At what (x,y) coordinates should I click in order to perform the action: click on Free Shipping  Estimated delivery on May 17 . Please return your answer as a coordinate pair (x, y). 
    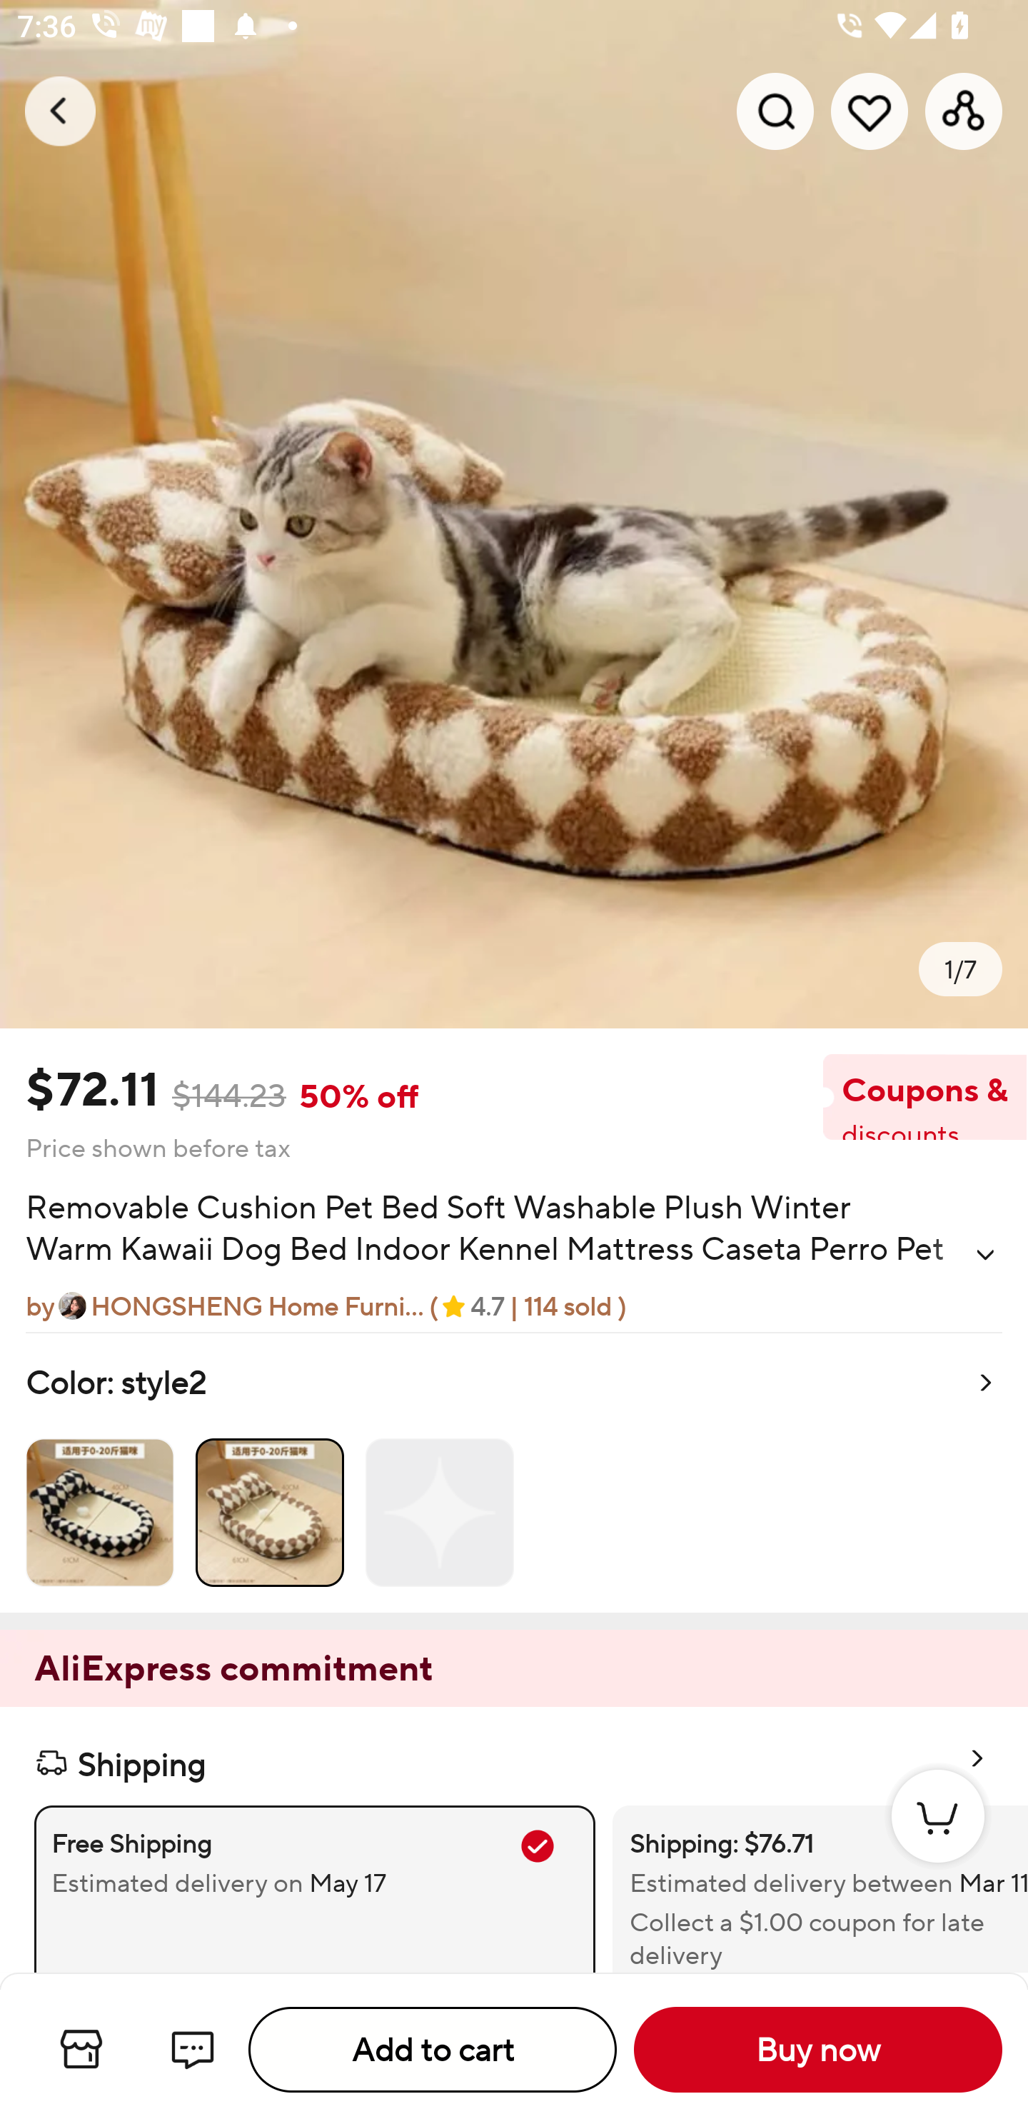
    Looking at the image, I should click on (314, 1861).